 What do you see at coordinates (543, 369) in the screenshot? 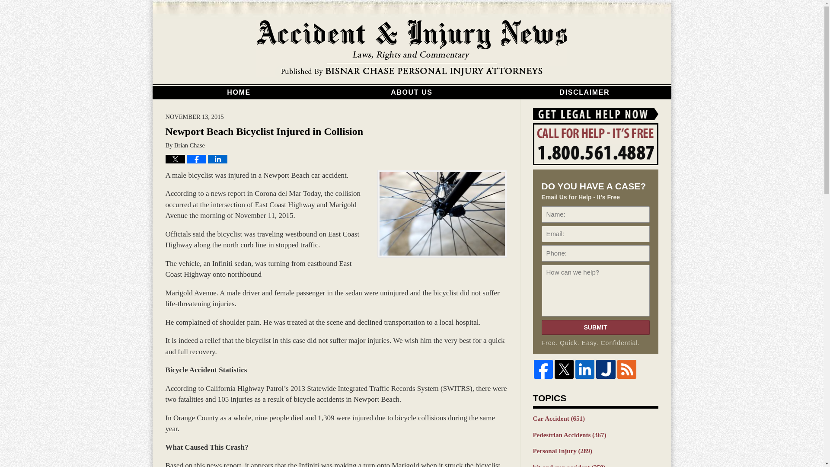
I see `Facebook` at bounding box center [543, 369].